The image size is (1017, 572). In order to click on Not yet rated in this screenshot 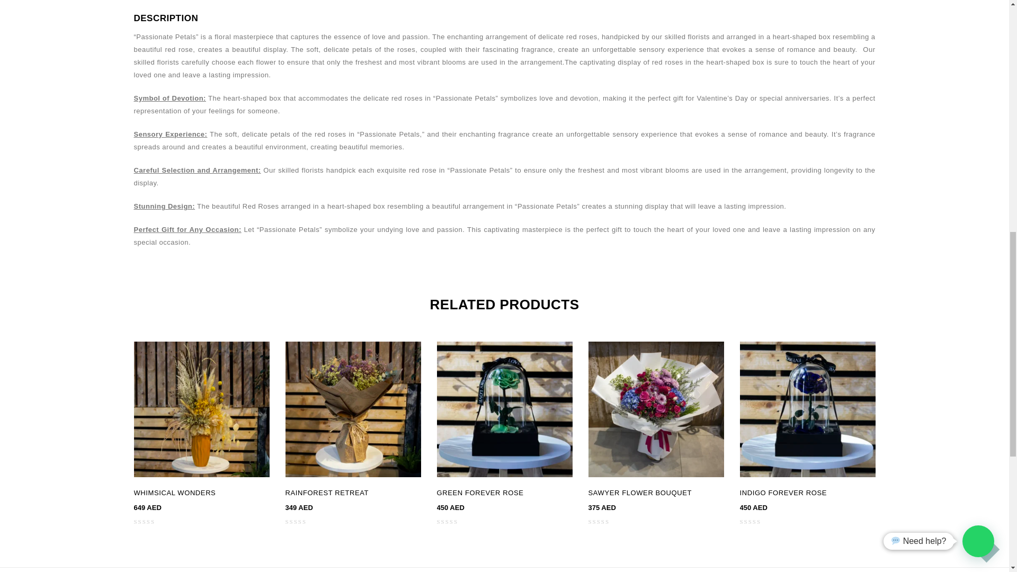, I will do `click(605, 521)`.